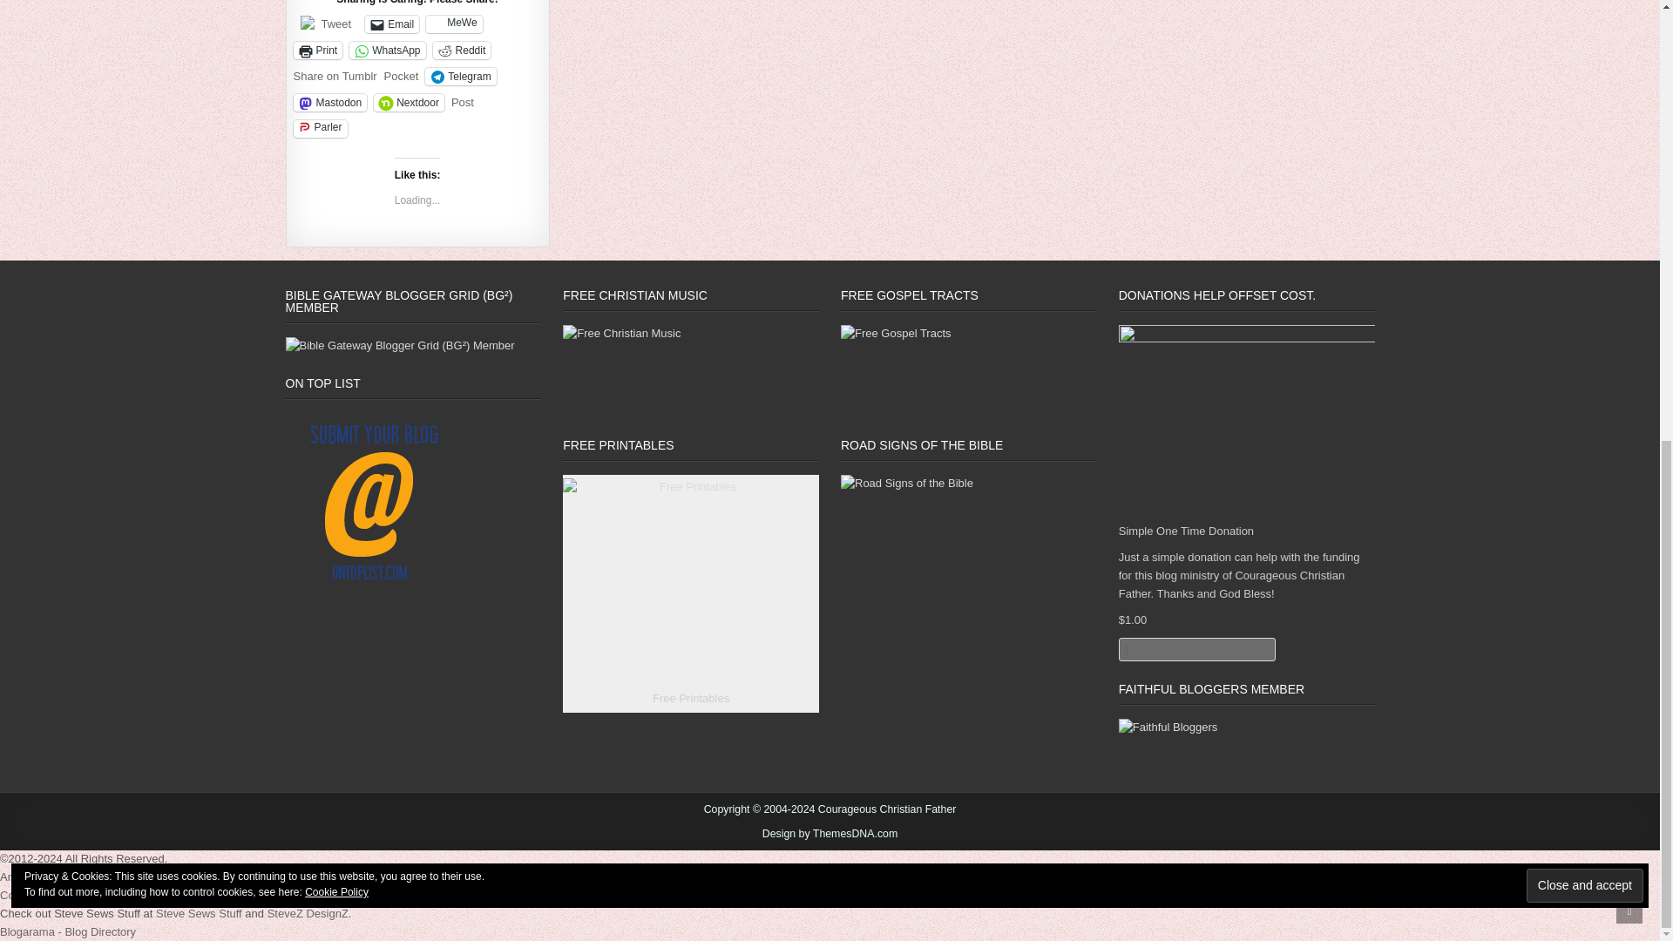 The width and height of the screenshot is (1673, 941). Describe the element at coordinates (462, 51) in the screenshot. I see `Reddit` at that location.